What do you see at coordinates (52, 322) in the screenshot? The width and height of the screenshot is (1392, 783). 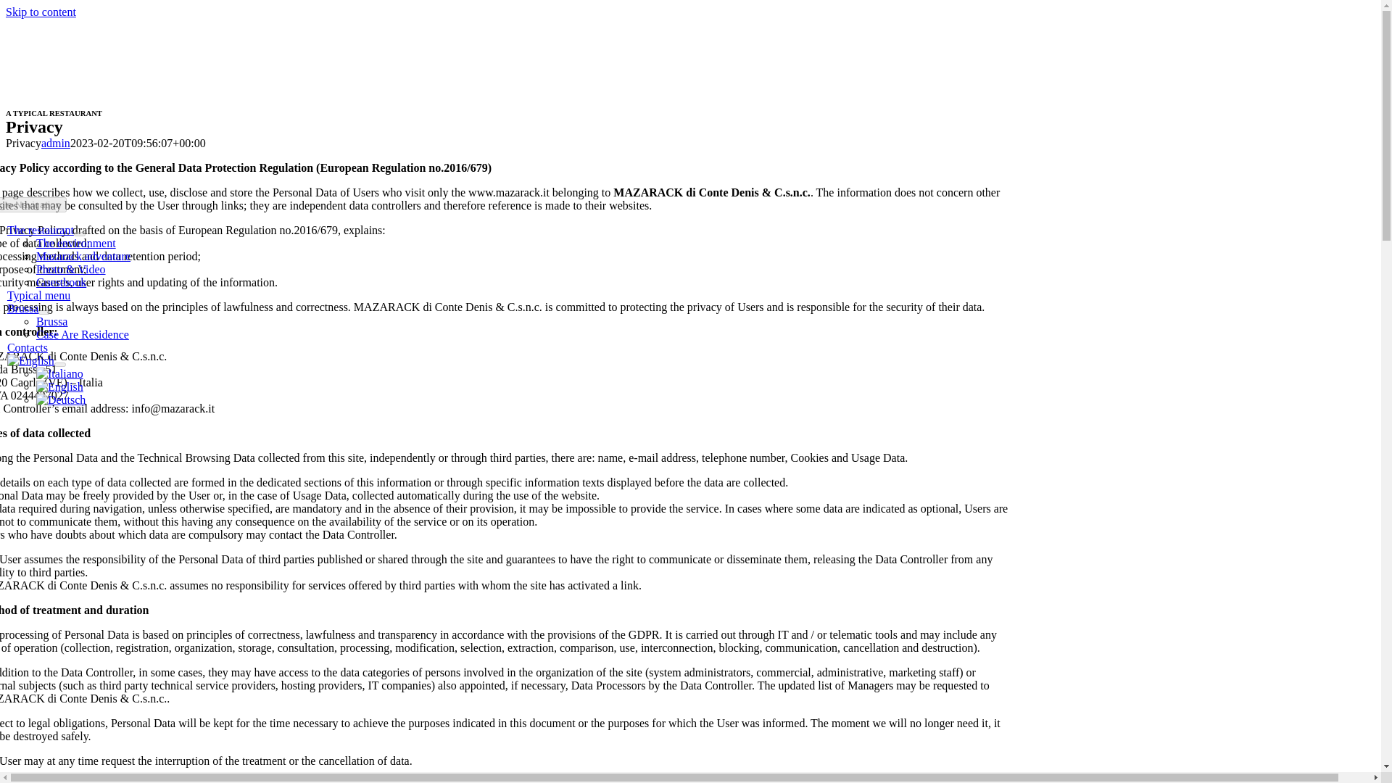 I see `Brussa` at bounding box center [52, 322].